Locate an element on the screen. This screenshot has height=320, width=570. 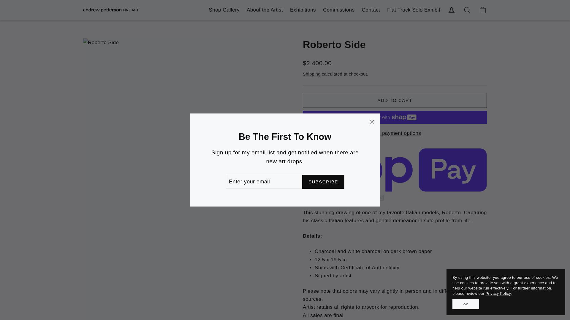
OK is located at coordinates (466, 304).